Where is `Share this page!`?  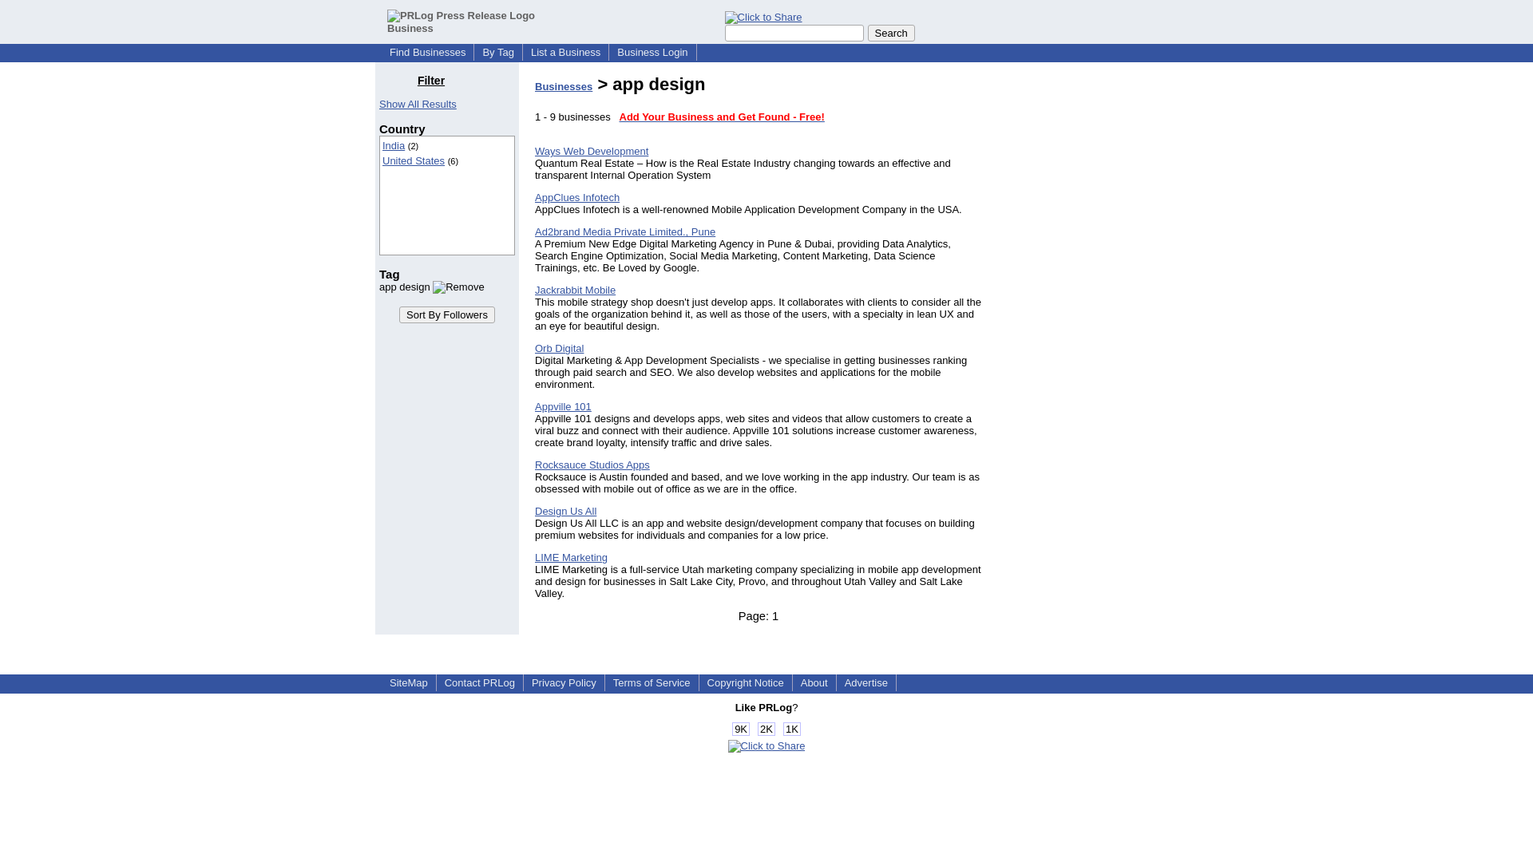
Share this page! is located at coordinates (766, 745).